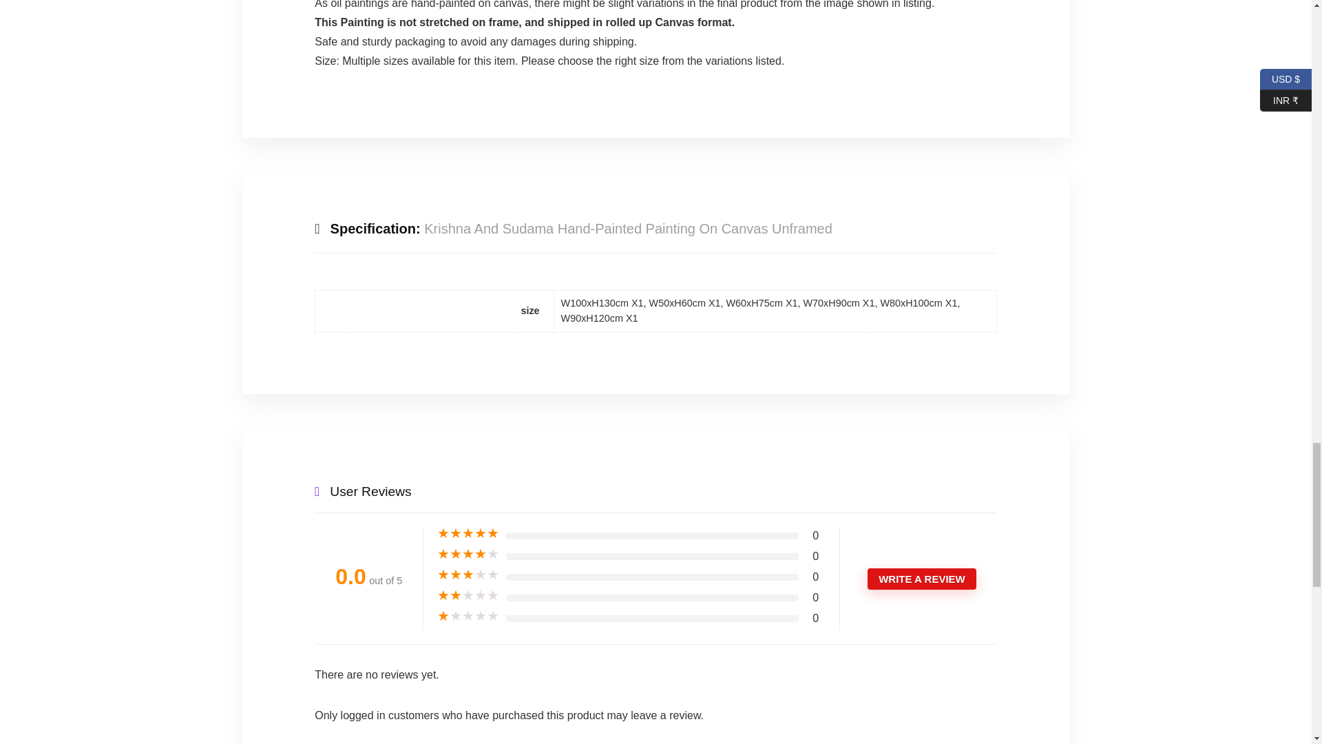 This screenshot has width=1322, height=744. I want to click on Rated 1 out of 5, so click(468, 616).